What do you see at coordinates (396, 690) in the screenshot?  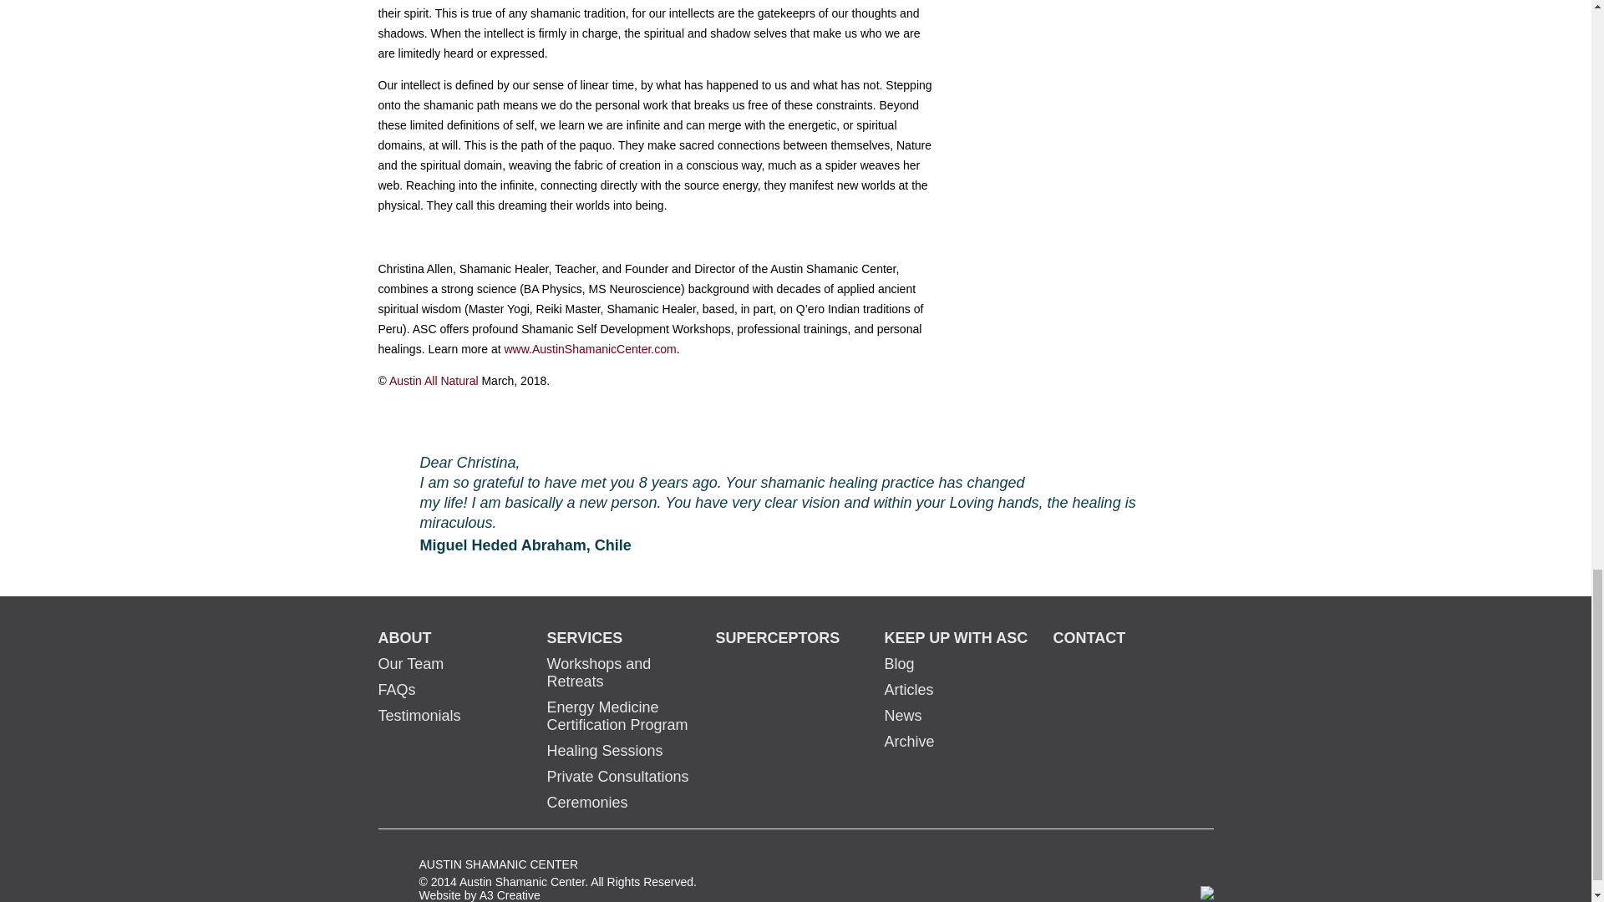 I see `FAQs` at bounding box center [396, 690].